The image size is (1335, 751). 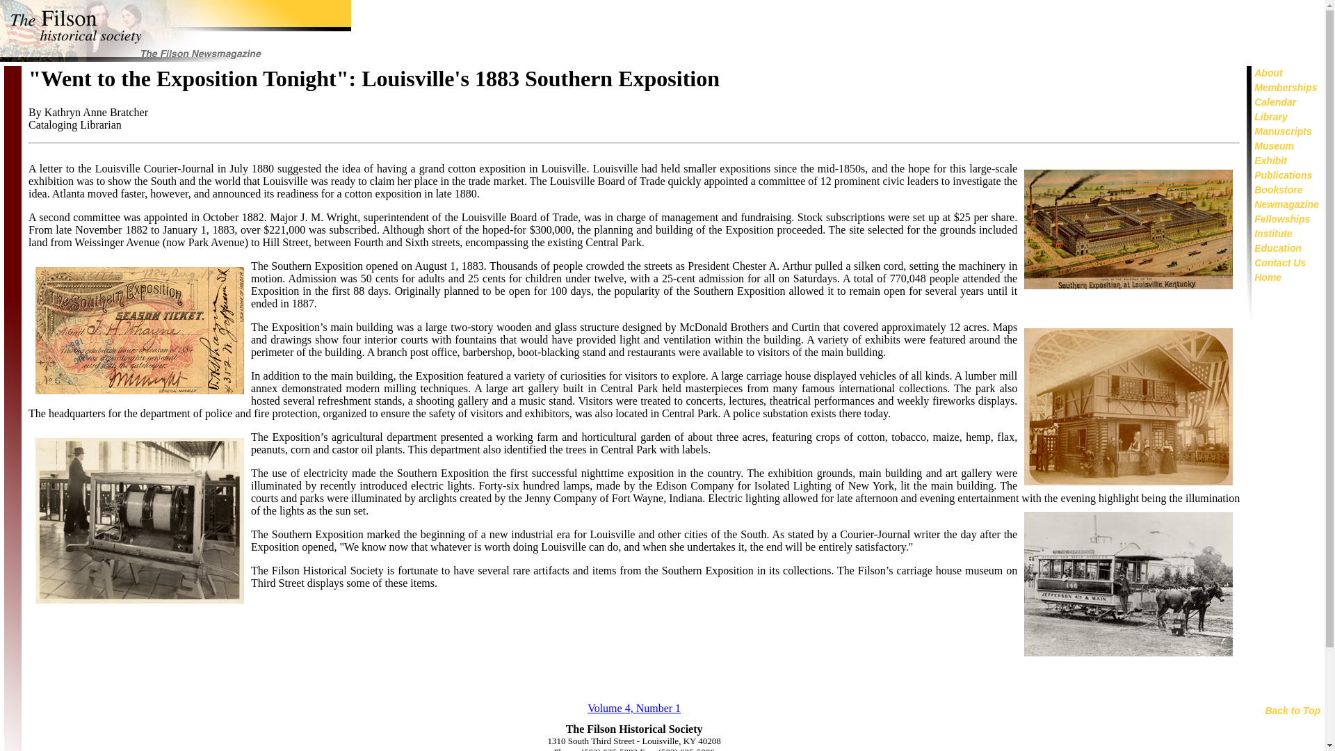 I want to click on Calendar, so click(x=1275, y=102).